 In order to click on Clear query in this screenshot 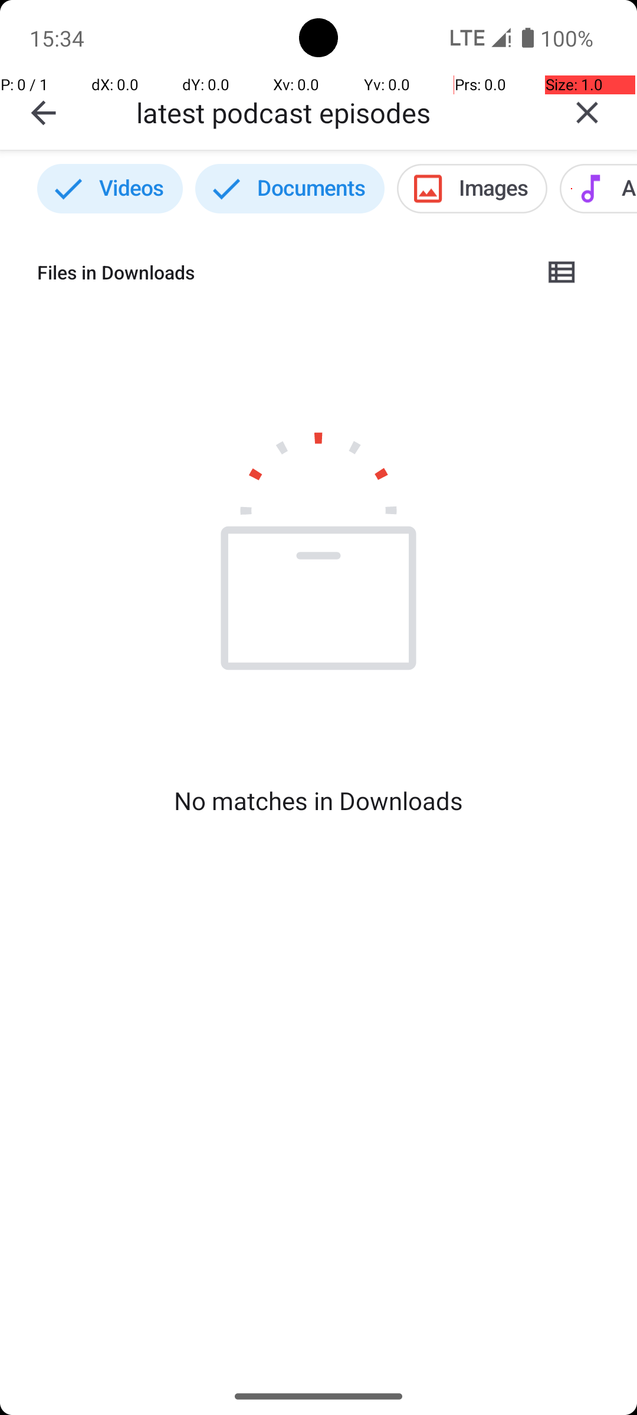, I will do `click(587, 113)`.